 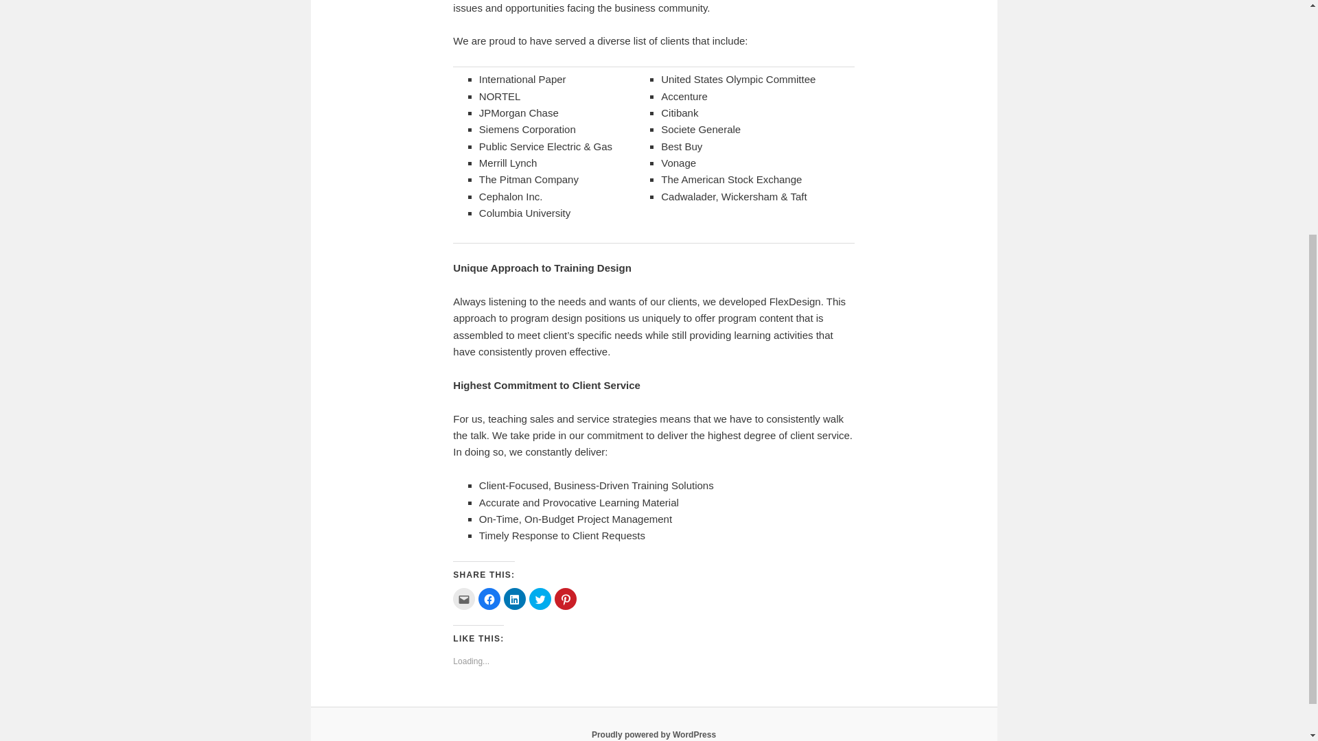 What do you see at coordinates (540, 598) in the screenshot?
I see `Click to share on Twitter` at bounding box center [540, 598].